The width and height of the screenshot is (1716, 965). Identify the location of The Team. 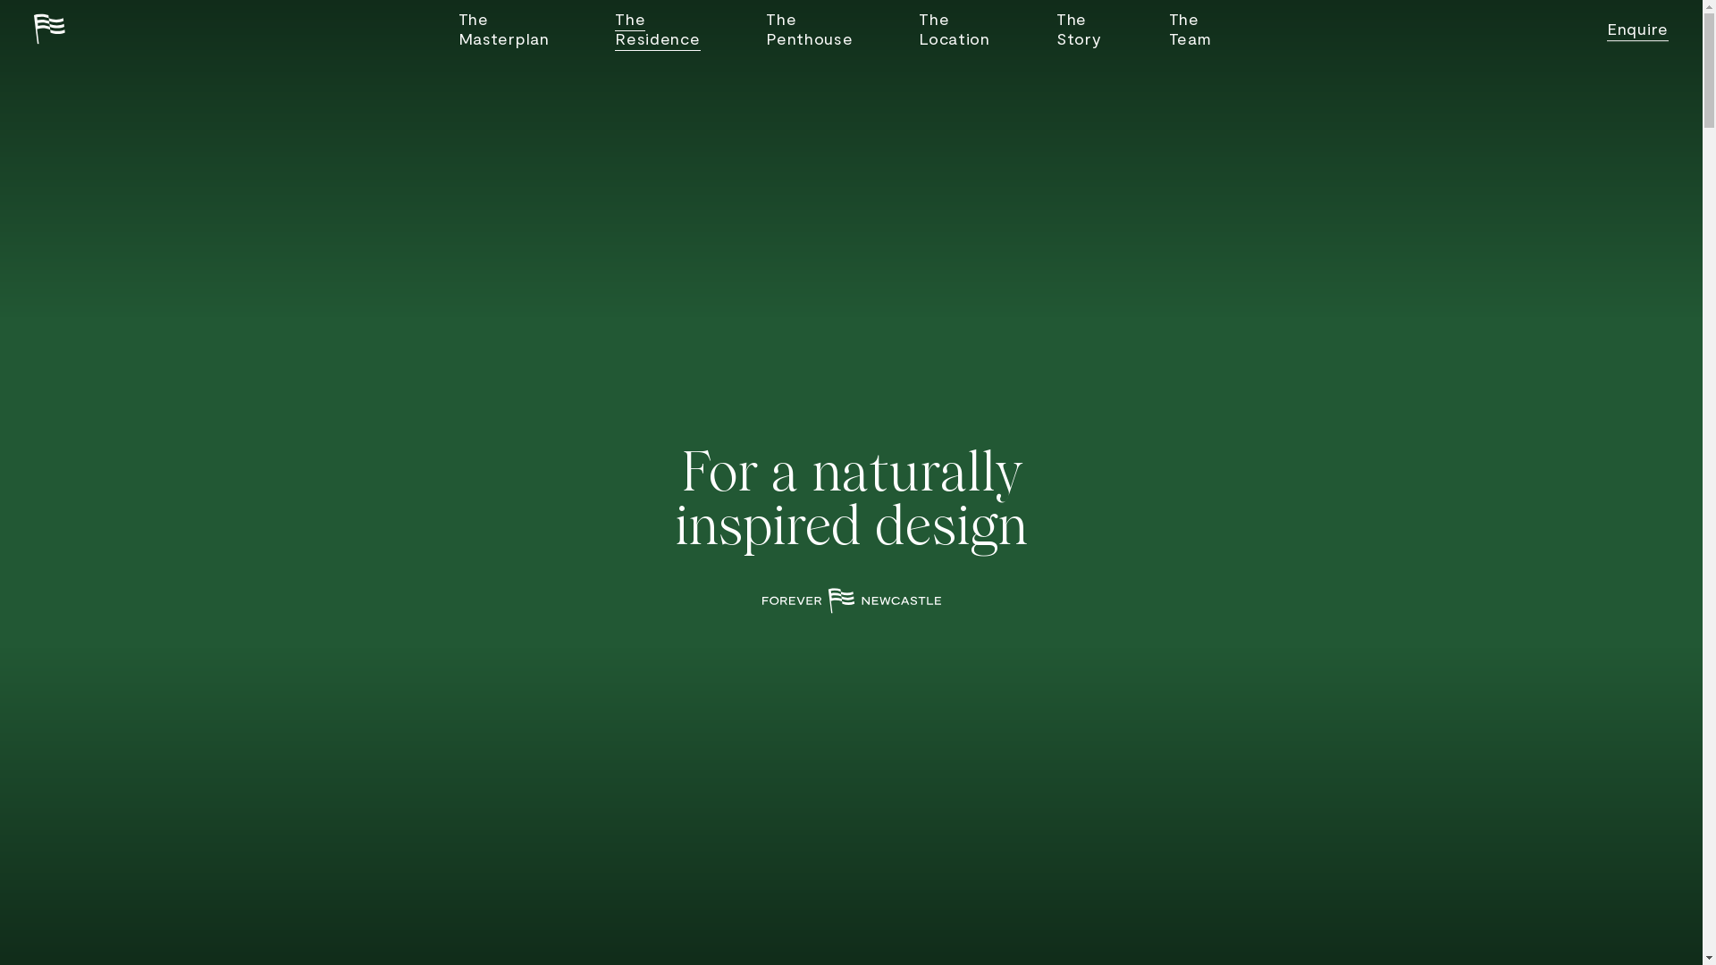
(1190, 29).